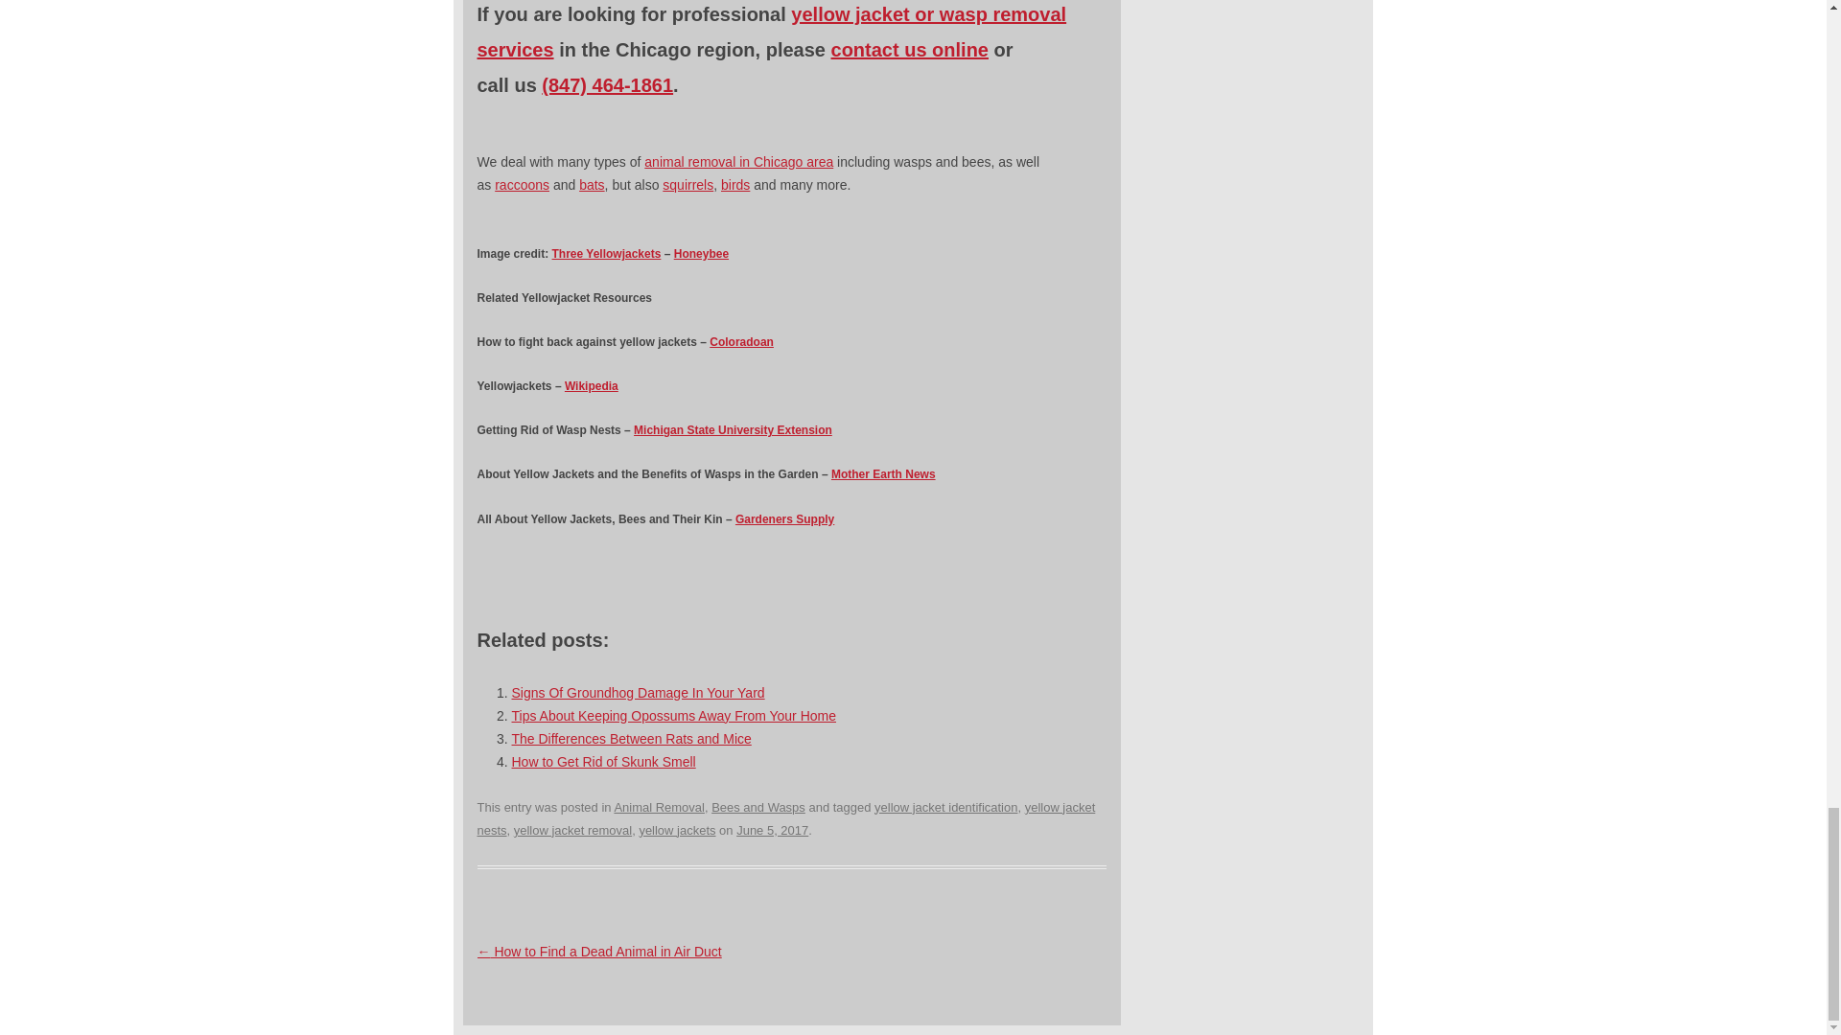 The width and height of the screenshot is (1841, 1035). I want to click on Tips About Keeping Opossums Away From Your Home, so click(674, 715).